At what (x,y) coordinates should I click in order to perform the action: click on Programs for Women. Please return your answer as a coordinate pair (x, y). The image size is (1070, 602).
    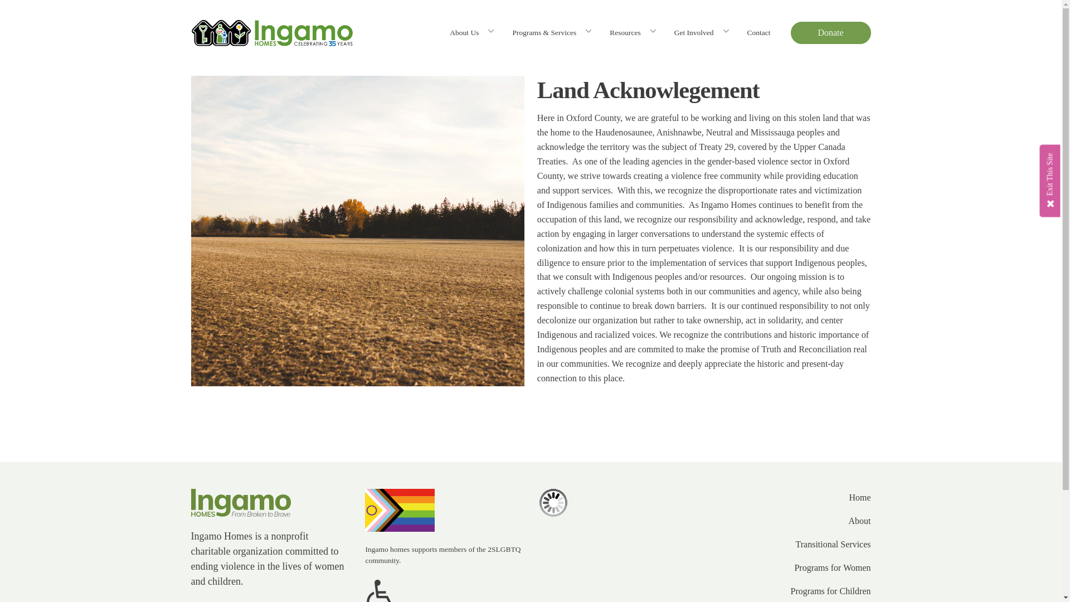
    Looking at the image, I should click on (832, 567).